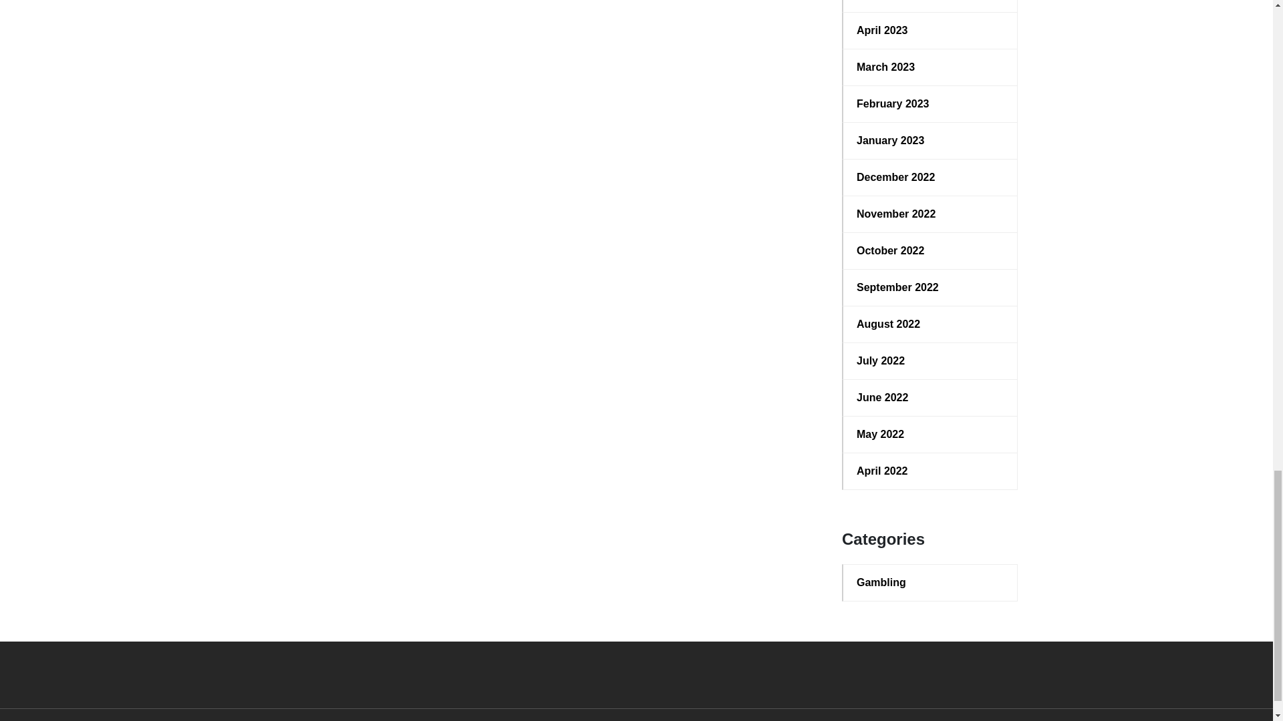 This screenshot has height=721, width=1283. I want to click on May 2023, so click(930, 1).